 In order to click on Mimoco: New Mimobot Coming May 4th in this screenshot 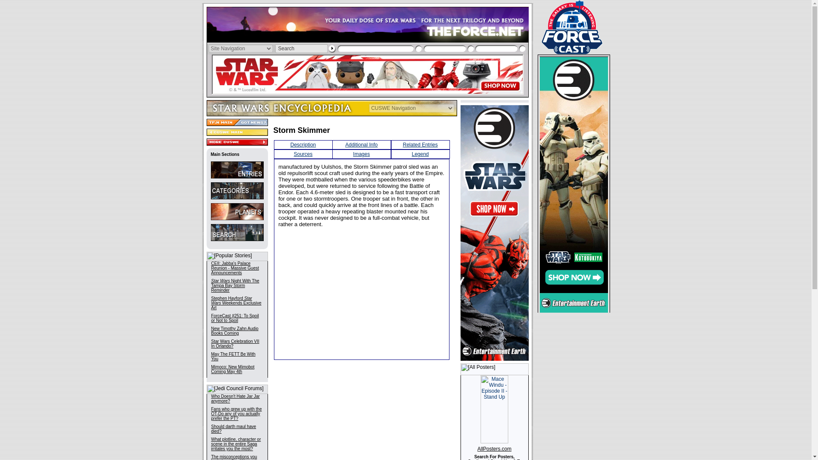, I will do `click(233, 369)`.